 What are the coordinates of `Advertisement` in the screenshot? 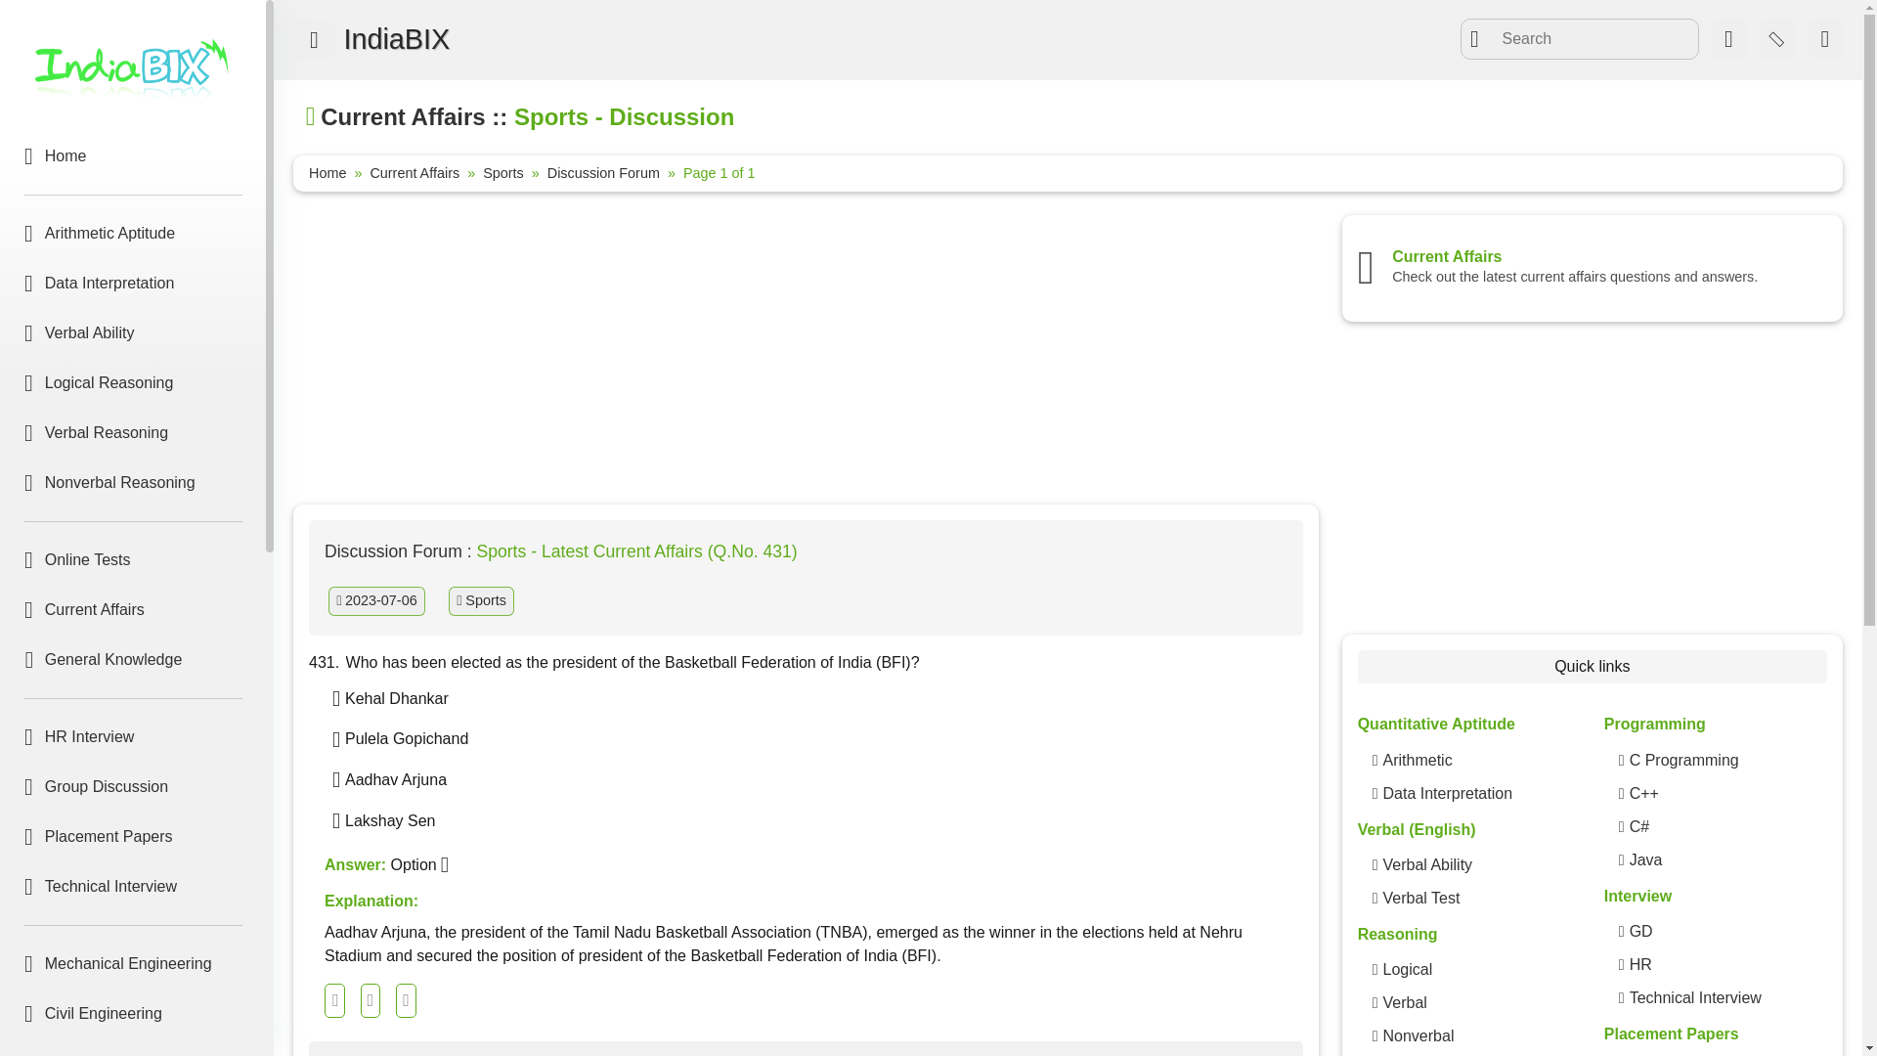 It's located at (1592, 481).